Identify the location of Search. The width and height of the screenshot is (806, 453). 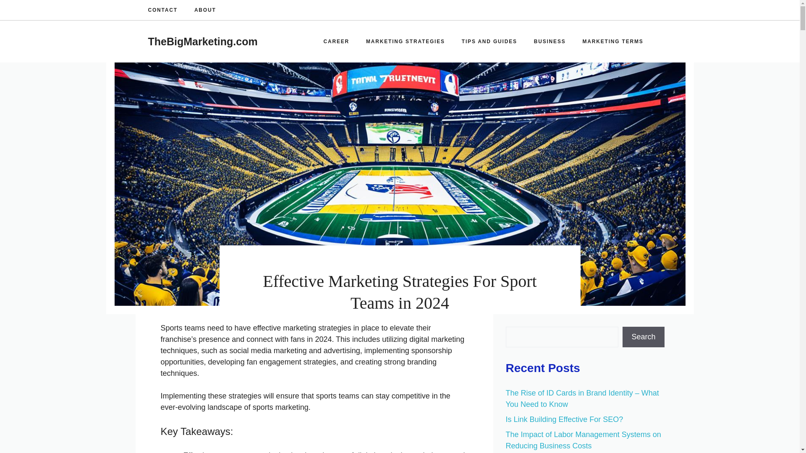
(643, 337).